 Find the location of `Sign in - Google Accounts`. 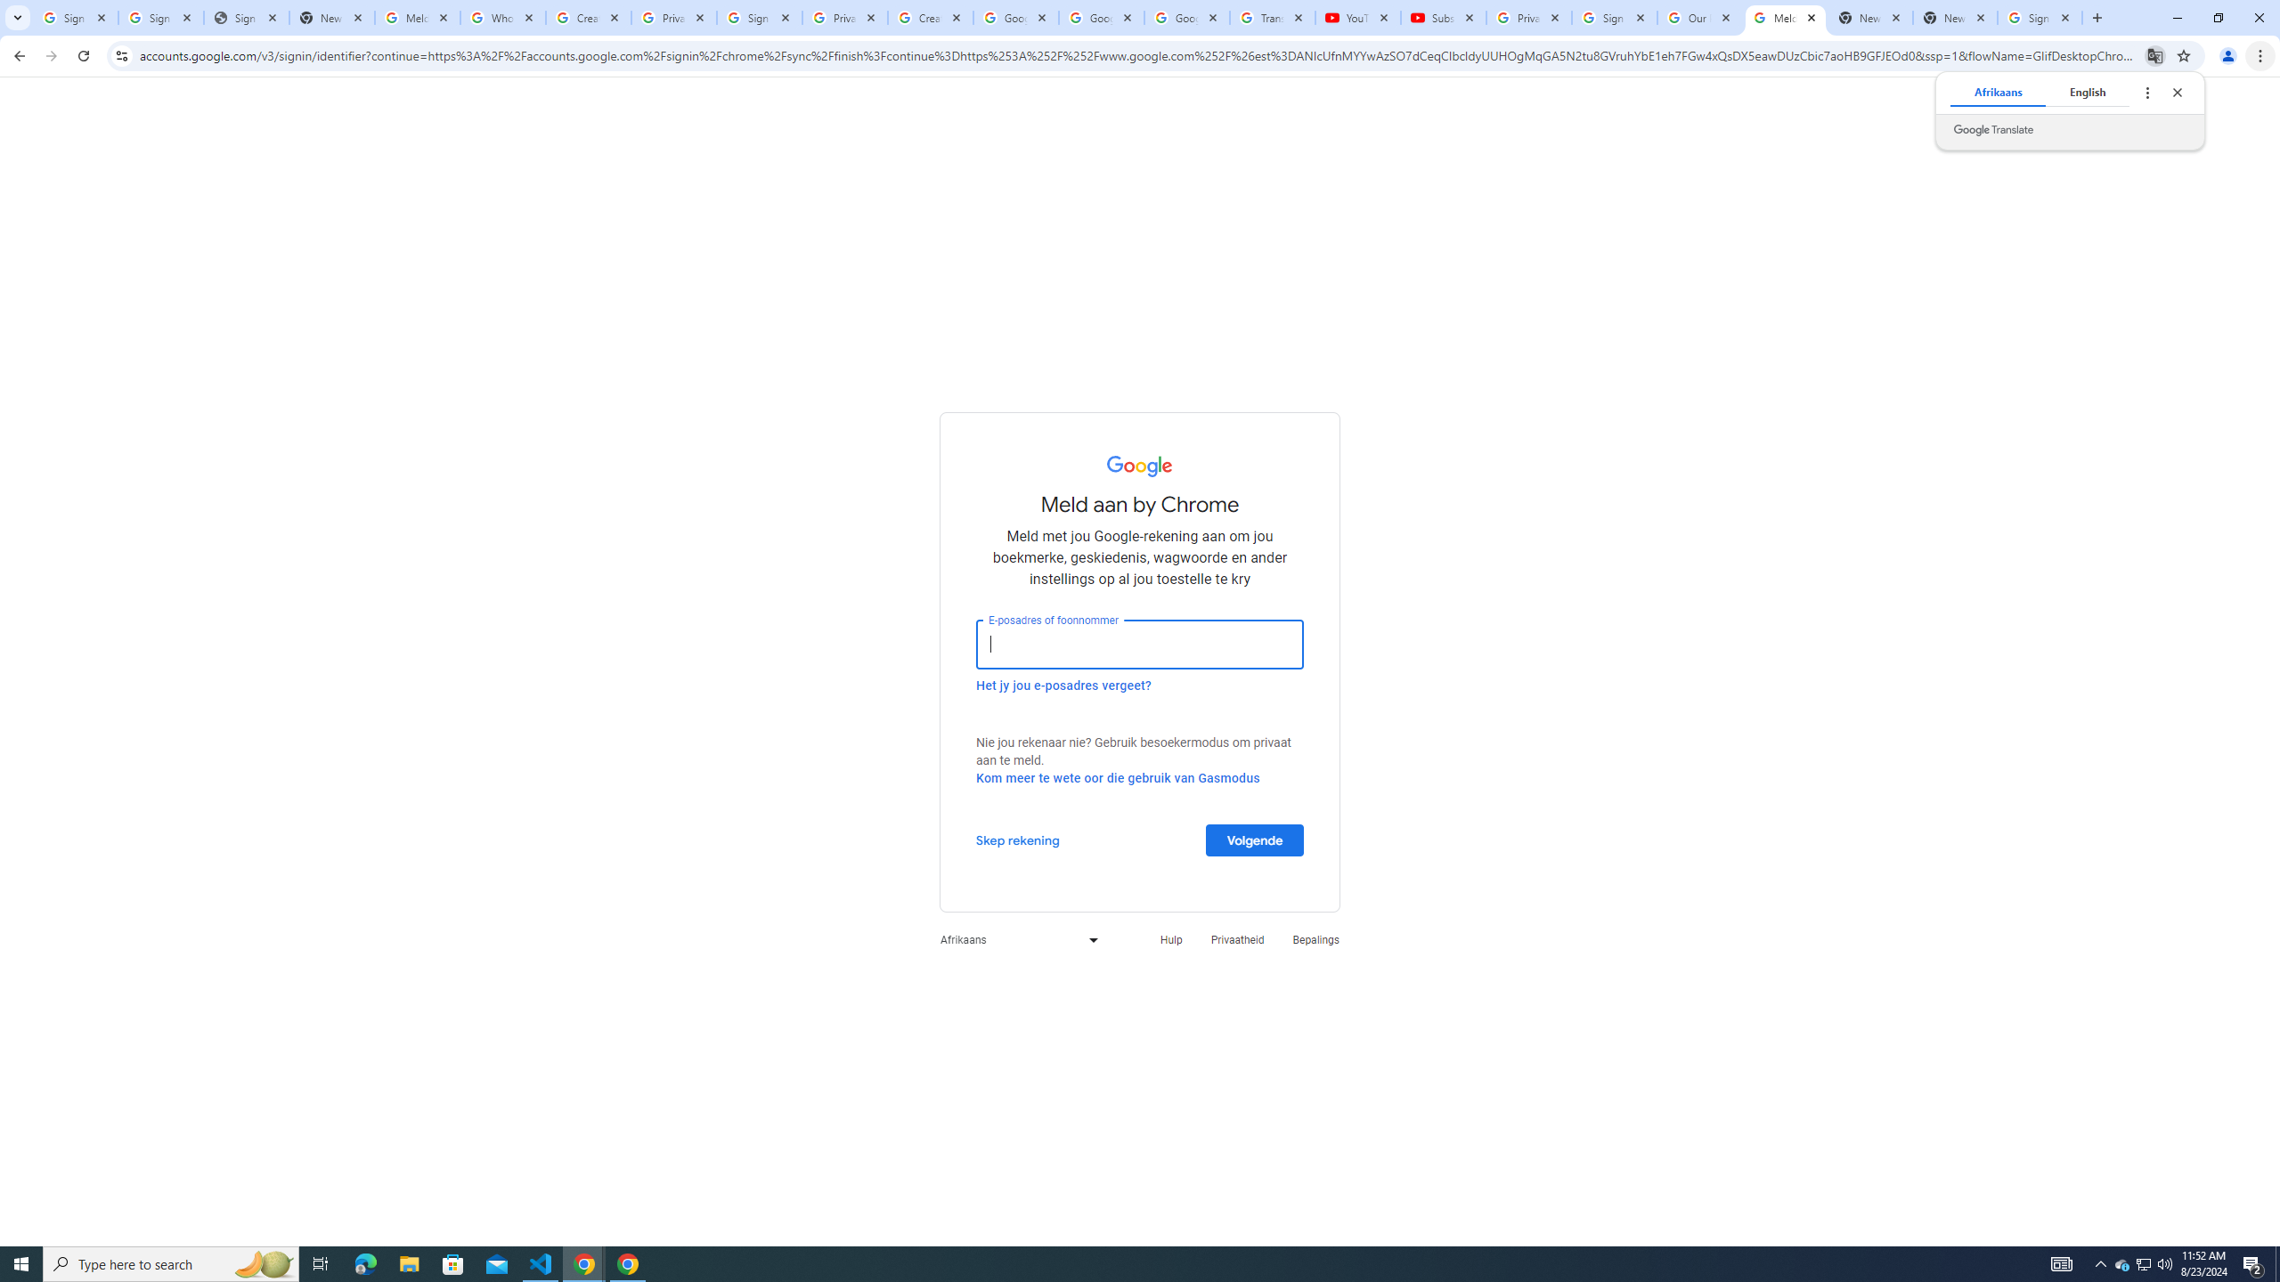

Sign in - Google Accounts is located at coordinates (160, 18).